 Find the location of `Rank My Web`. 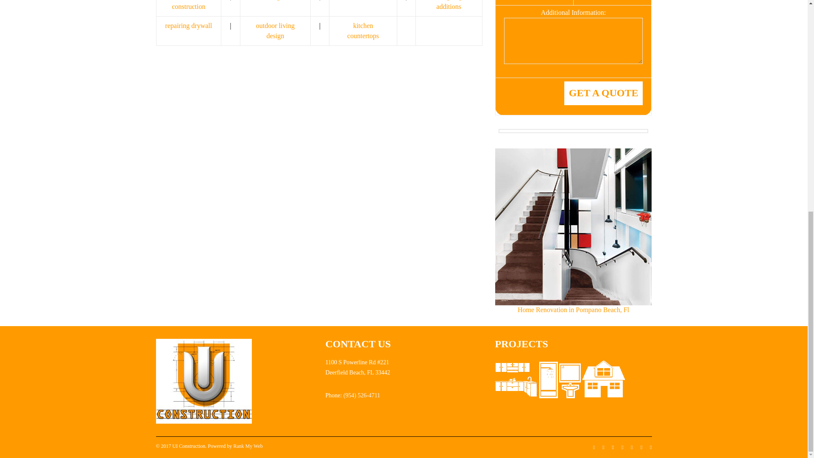

Rank My Web is located at coordinates (248, 446).